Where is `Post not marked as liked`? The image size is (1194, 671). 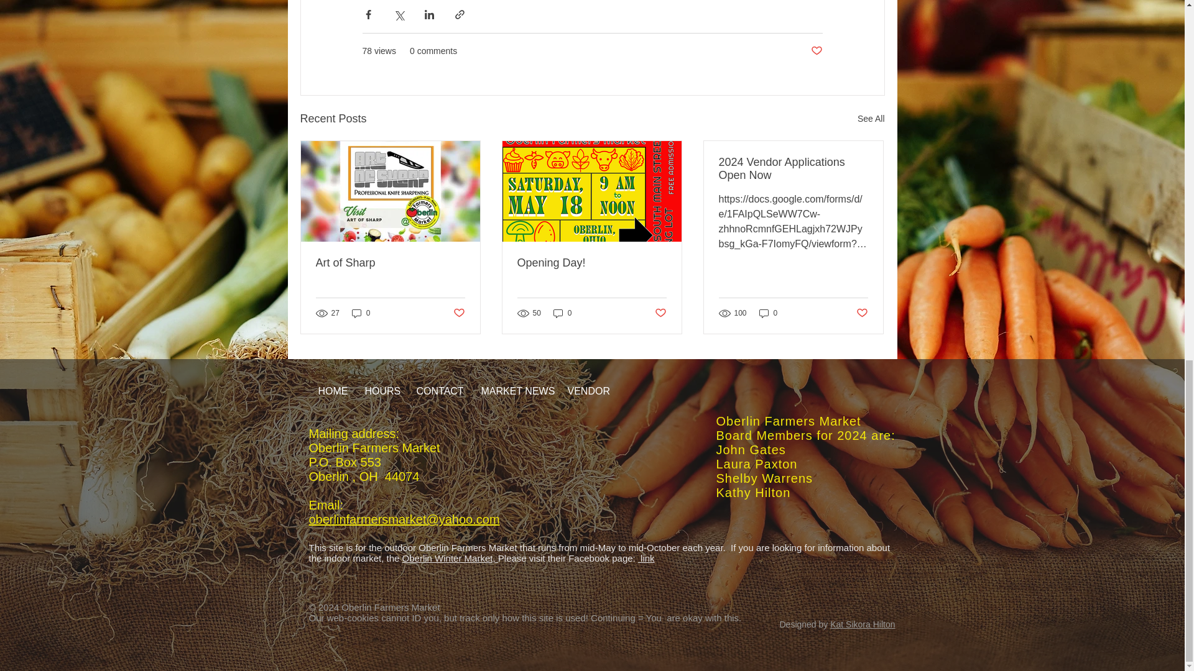
Post not marked as liked is located at coordinates (660, 313).